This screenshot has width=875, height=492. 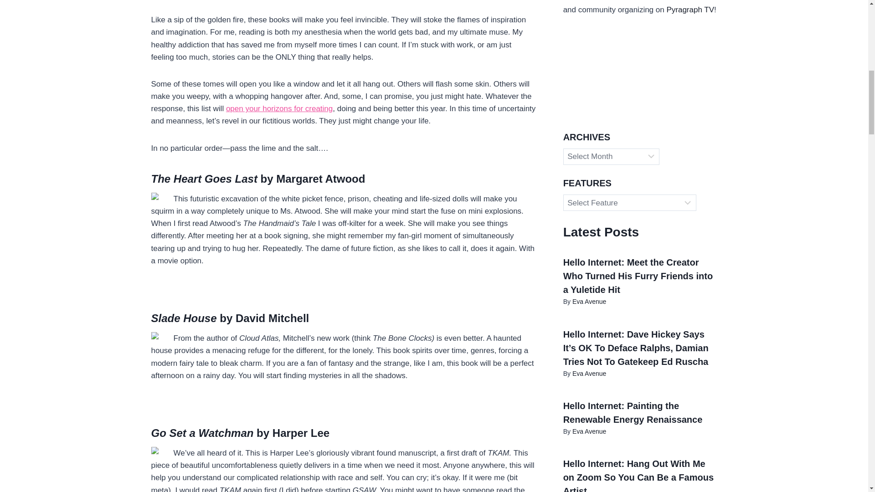 I want to click on Slade House by David Mitchell, so click(x=231, y=318).